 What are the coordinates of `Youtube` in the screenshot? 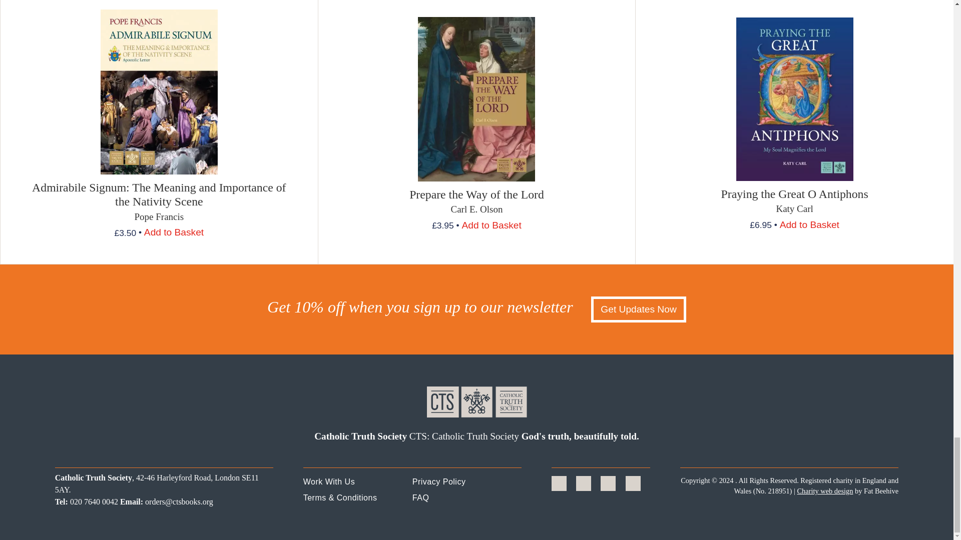 It's located at (633, 483).